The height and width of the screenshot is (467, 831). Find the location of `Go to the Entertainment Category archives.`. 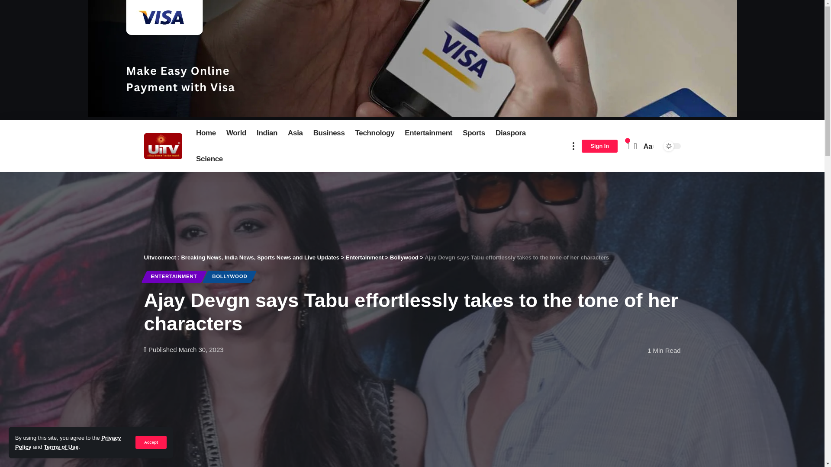

Go to the Entertainment Category archives. is located at coordinates (364, 257).